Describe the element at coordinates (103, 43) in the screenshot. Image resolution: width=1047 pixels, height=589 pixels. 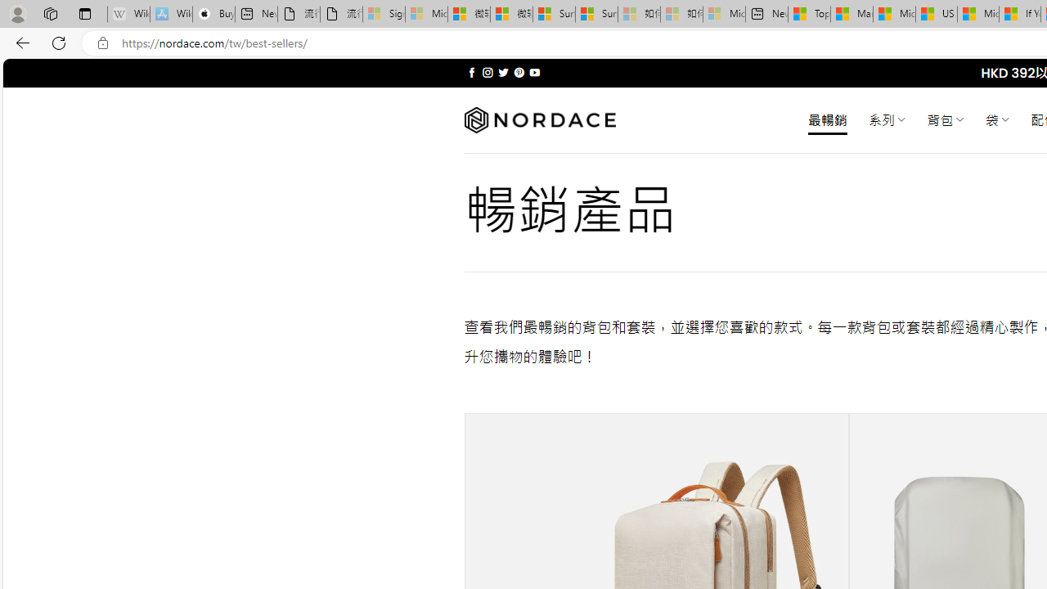
I see `View site information` at that location.